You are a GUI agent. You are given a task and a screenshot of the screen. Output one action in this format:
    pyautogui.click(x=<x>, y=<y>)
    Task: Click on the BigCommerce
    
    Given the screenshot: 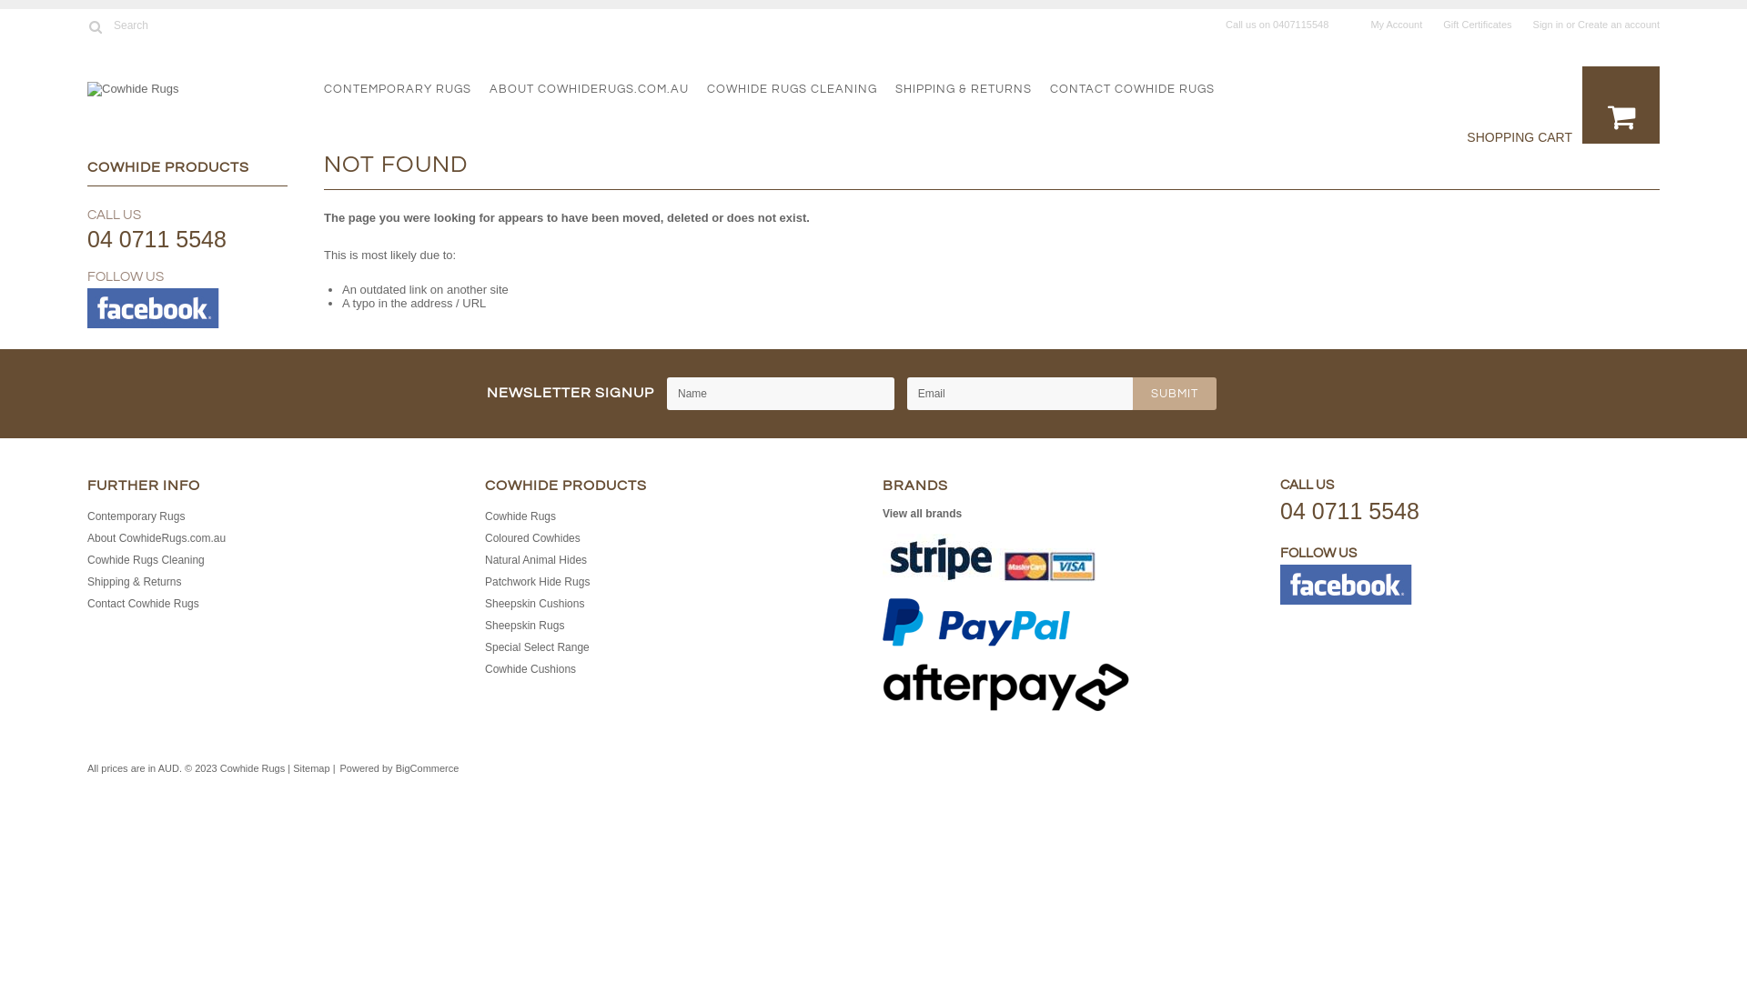 What is the action you would take?
    pyautogui.click(x=428, y=769)
    